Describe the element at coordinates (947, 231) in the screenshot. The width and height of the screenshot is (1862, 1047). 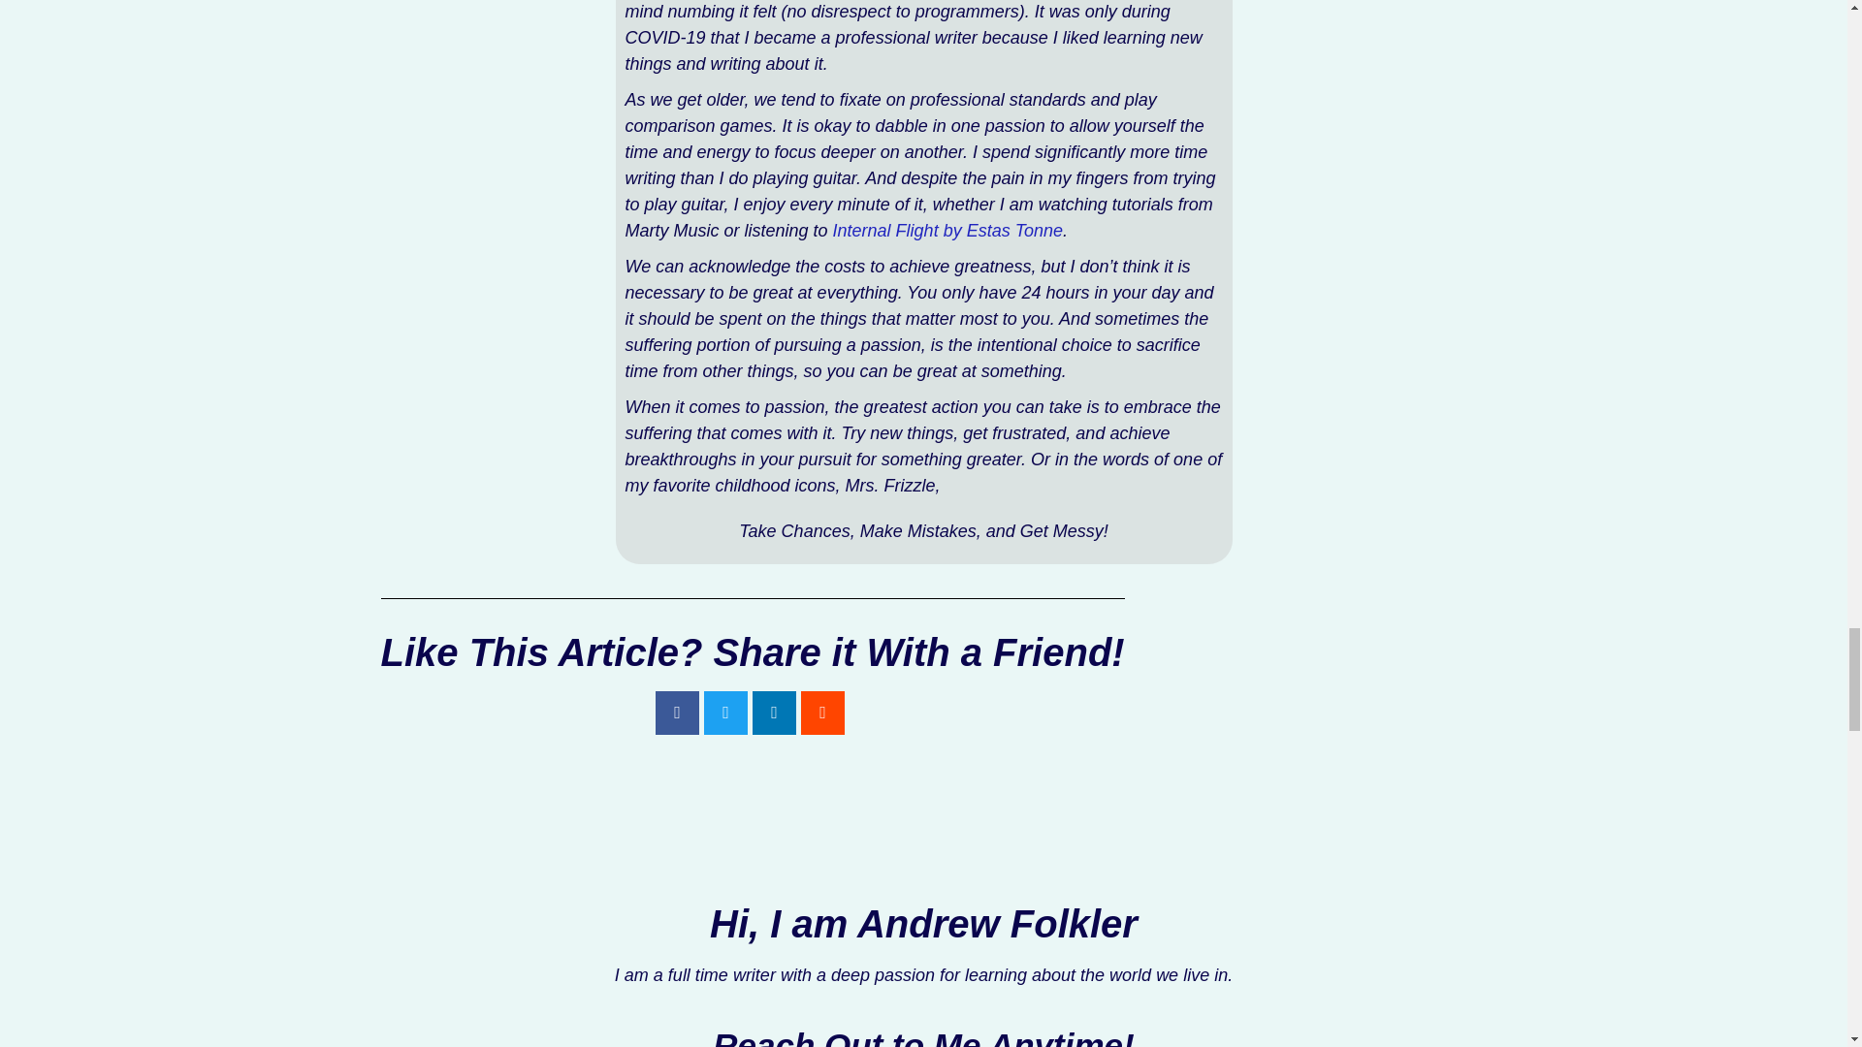
I see `Internal Flight by Estas Tonne` at that location.